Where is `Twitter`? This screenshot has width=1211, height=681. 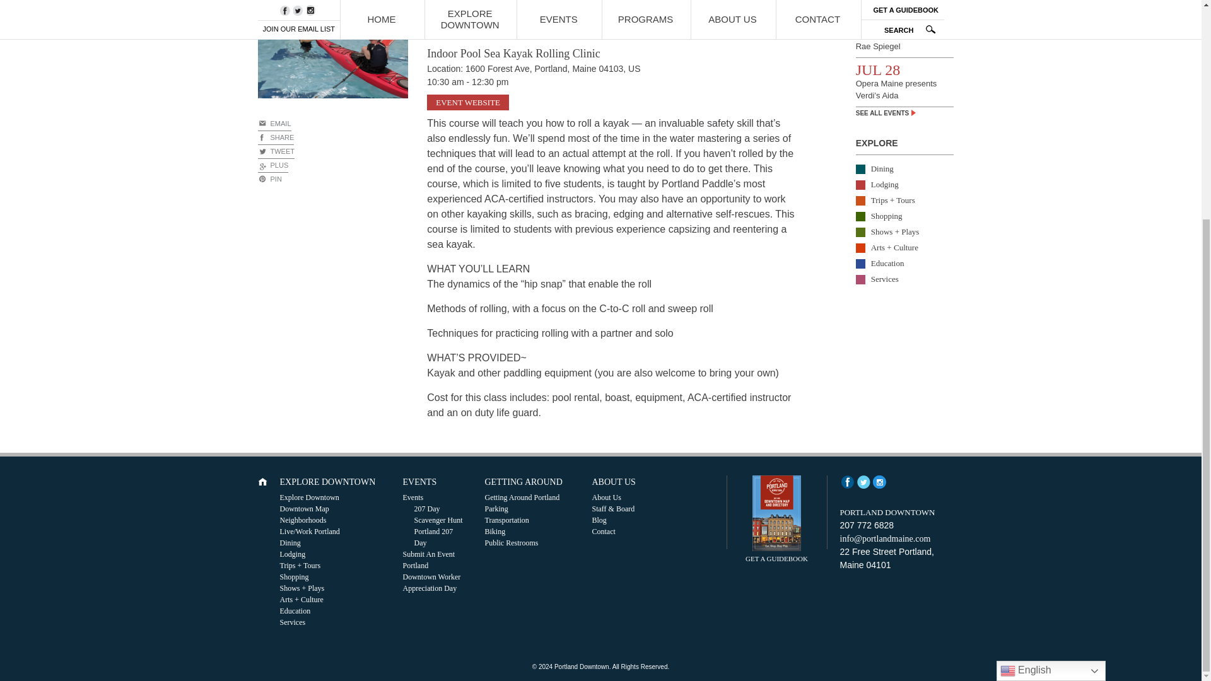 Twitter is located at coordinates (275, 151).